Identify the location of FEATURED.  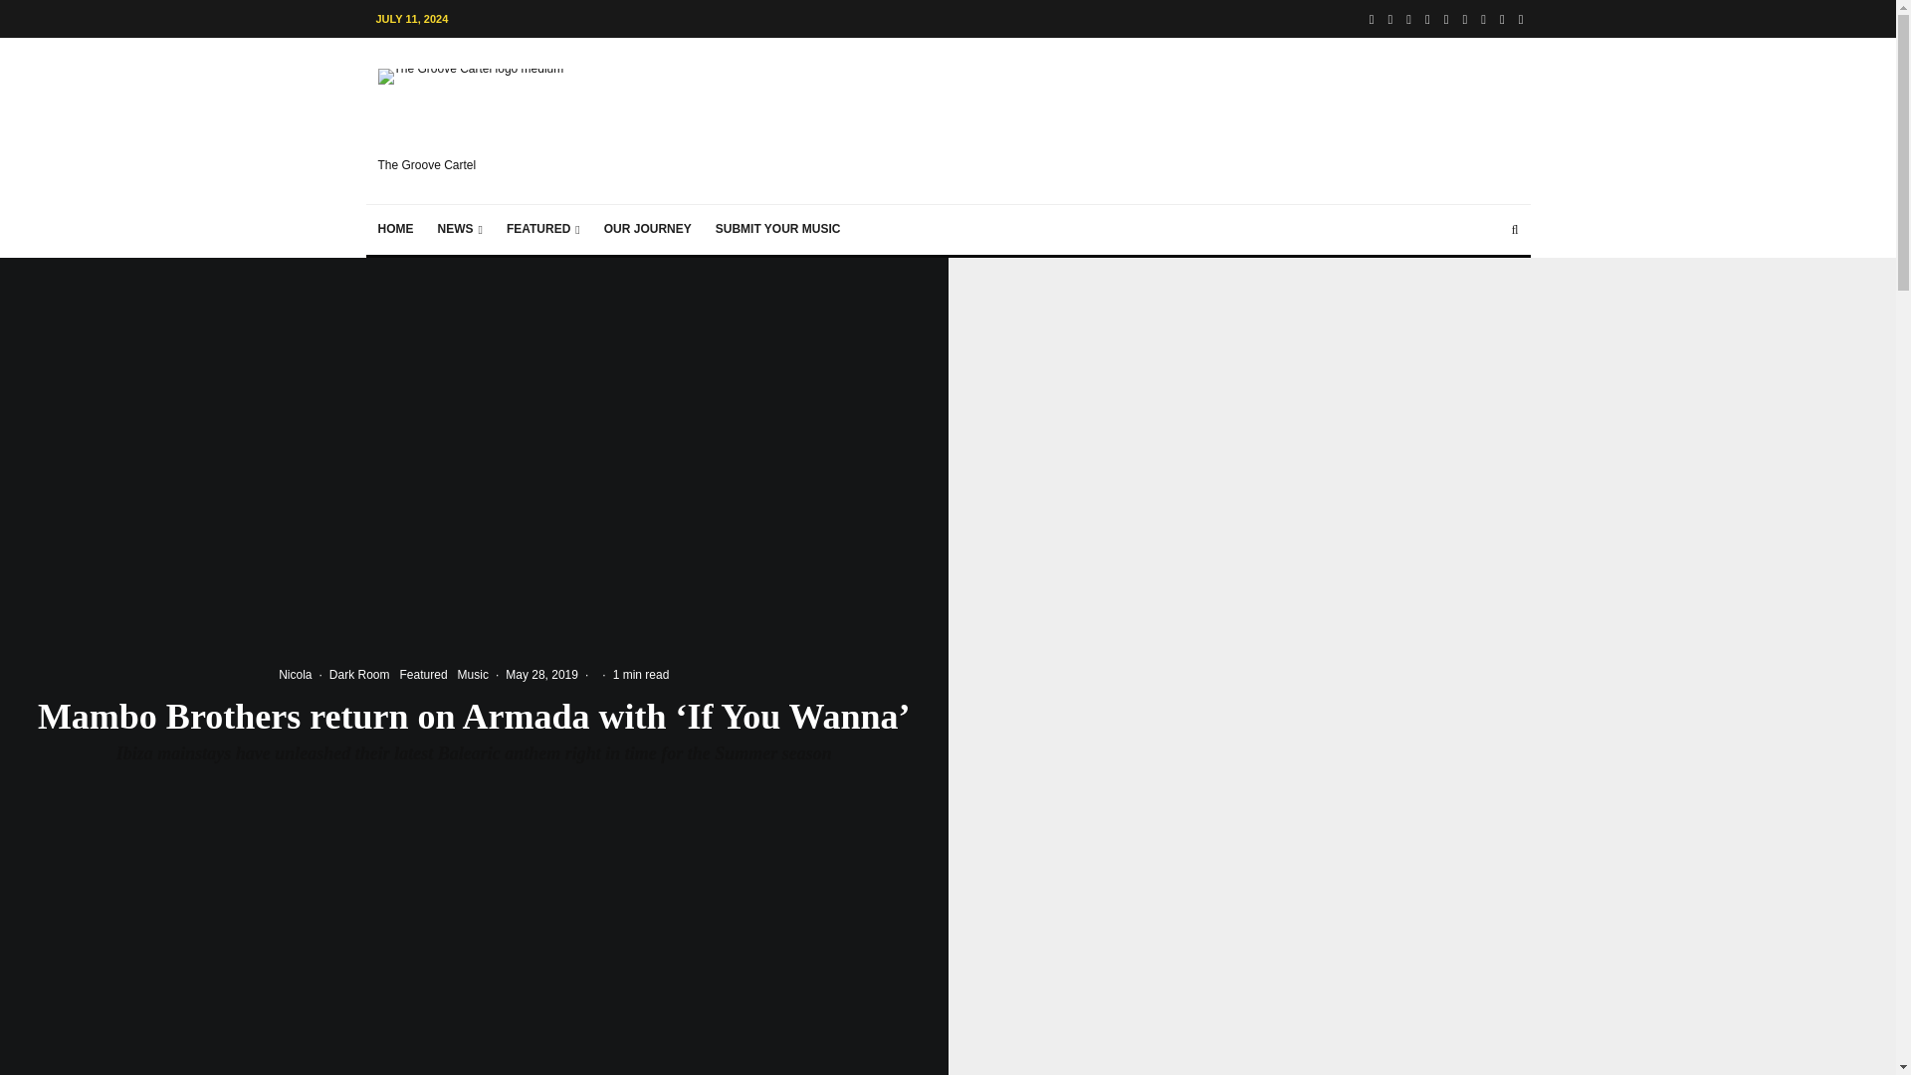
(543, 229).